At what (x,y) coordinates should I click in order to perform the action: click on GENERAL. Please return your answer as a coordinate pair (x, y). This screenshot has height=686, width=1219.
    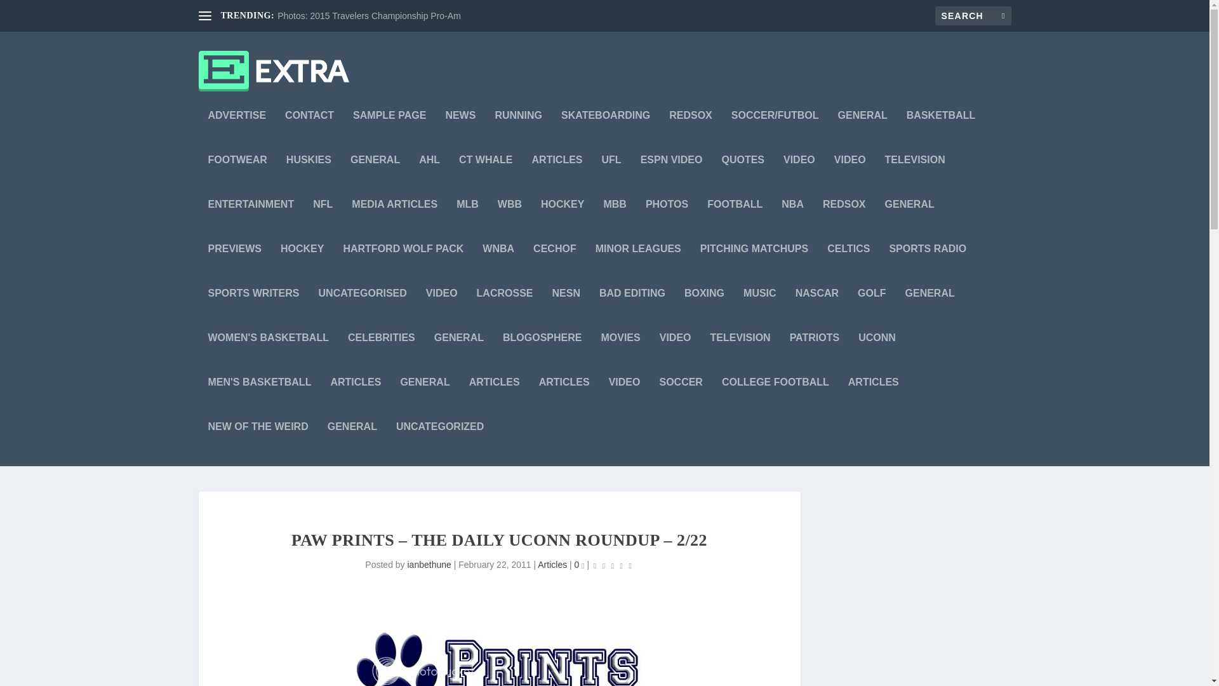
    Looking at the image, I should click on (862, 132).